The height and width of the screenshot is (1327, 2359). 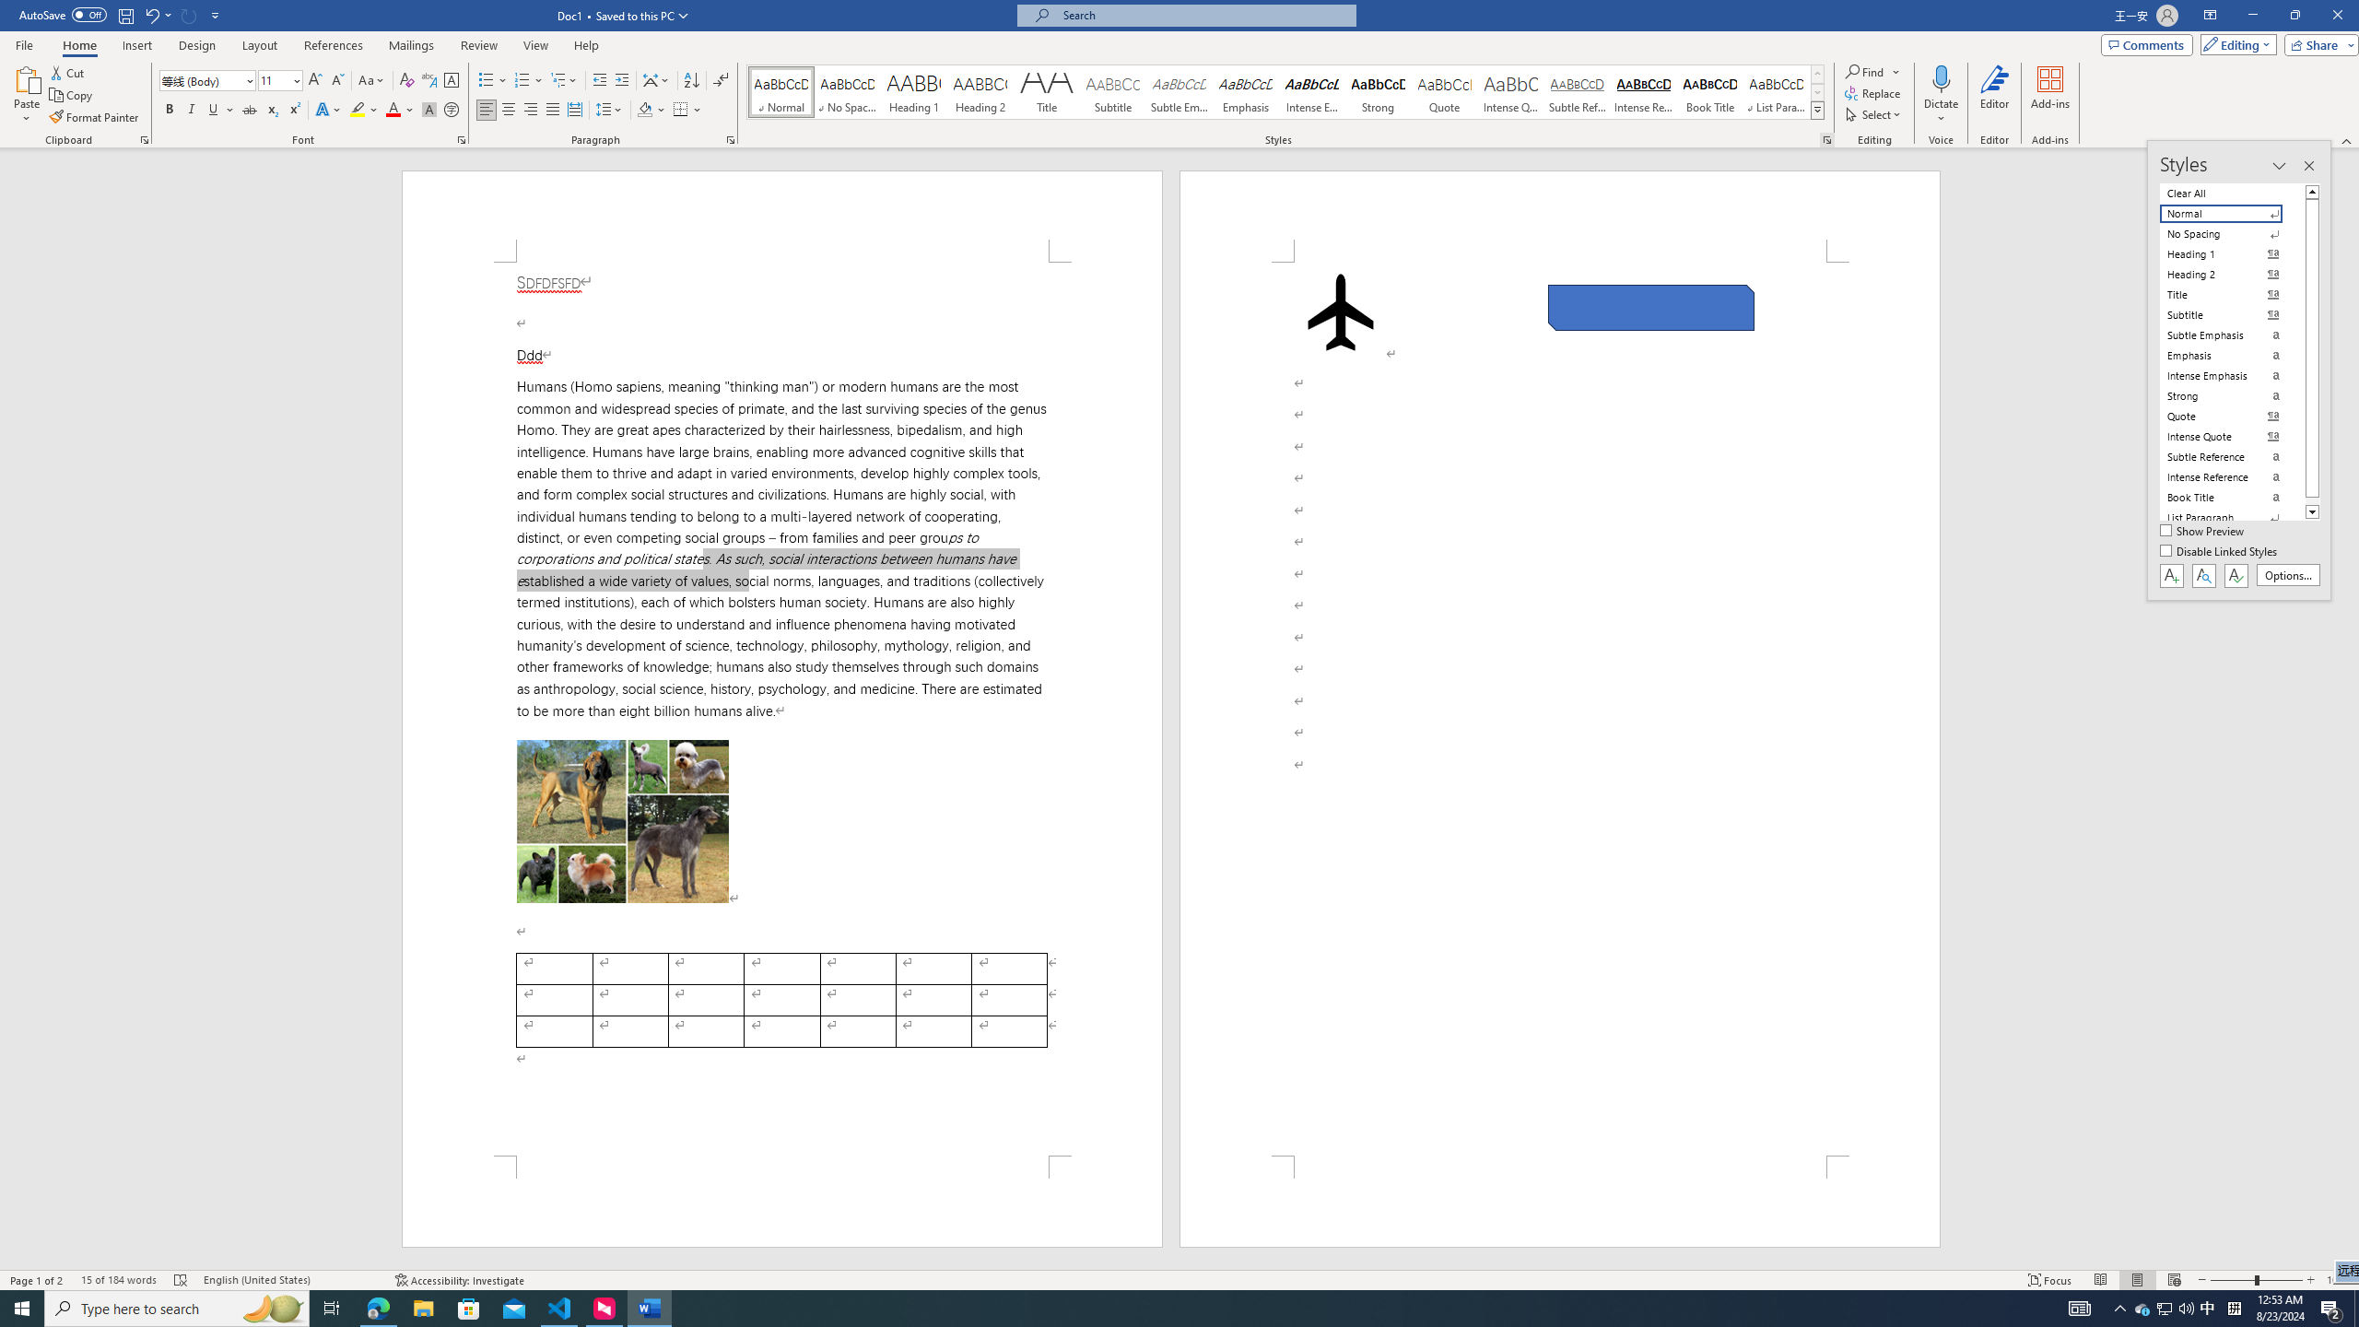 What do you see at coordinates (586, 45) in the screenshot?
I see `Help` at bounding box center [586, 45].